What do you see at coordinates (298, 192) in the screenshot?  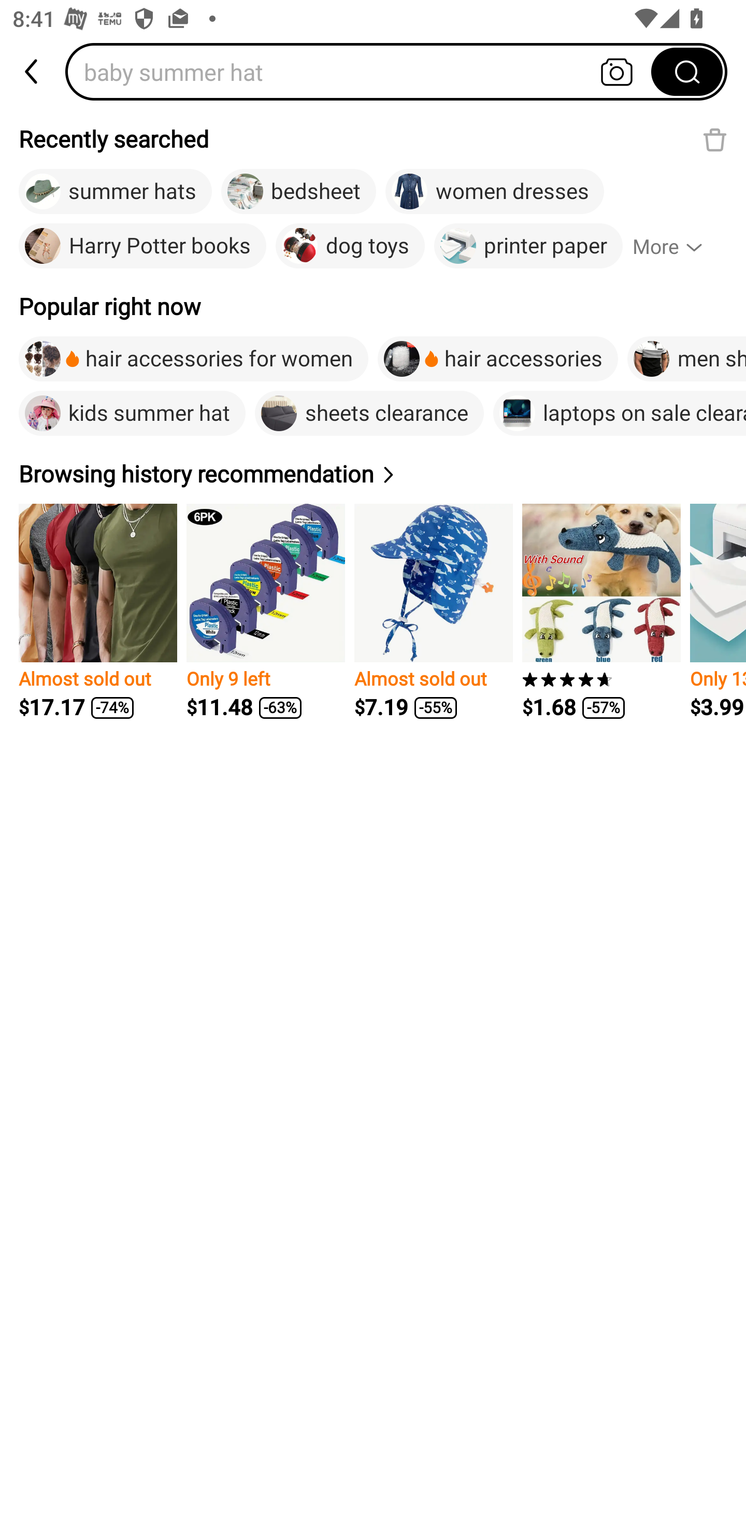 I see `bedsheet` at bounding box center [298, 192].